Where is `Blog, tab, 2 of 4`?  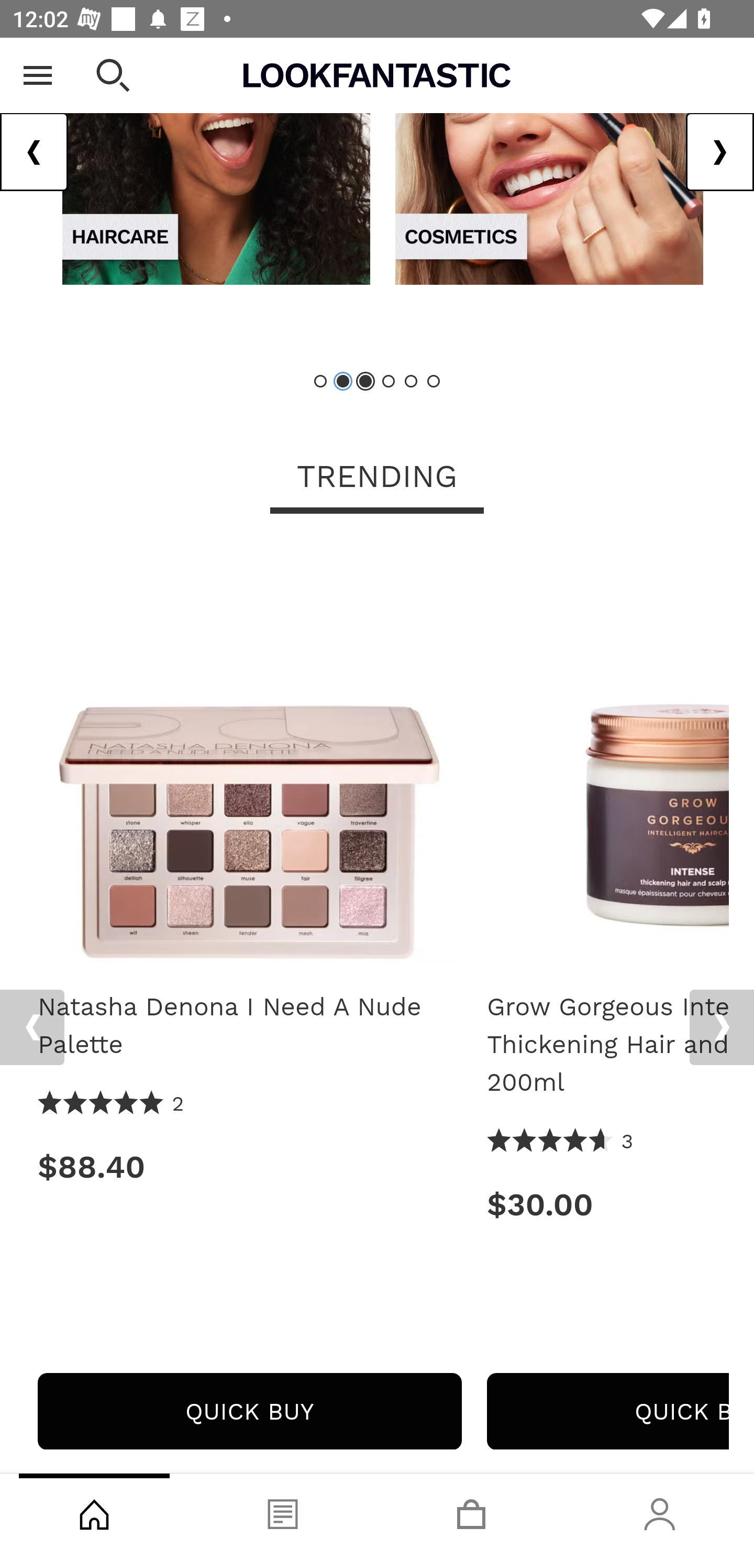
Blog, tab, 2 of 4 is located at coordinates (283, 1512).